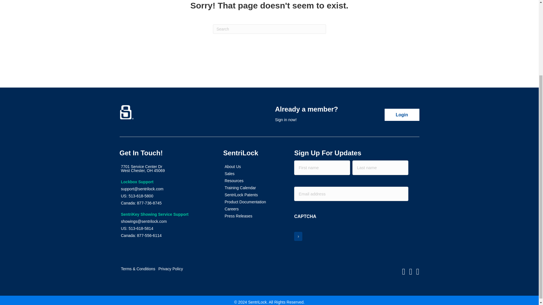  What do you see at coordinates (165, 196) in the screenshot?
I see `US: 513-618-5814` at bounding box center [165, 196].